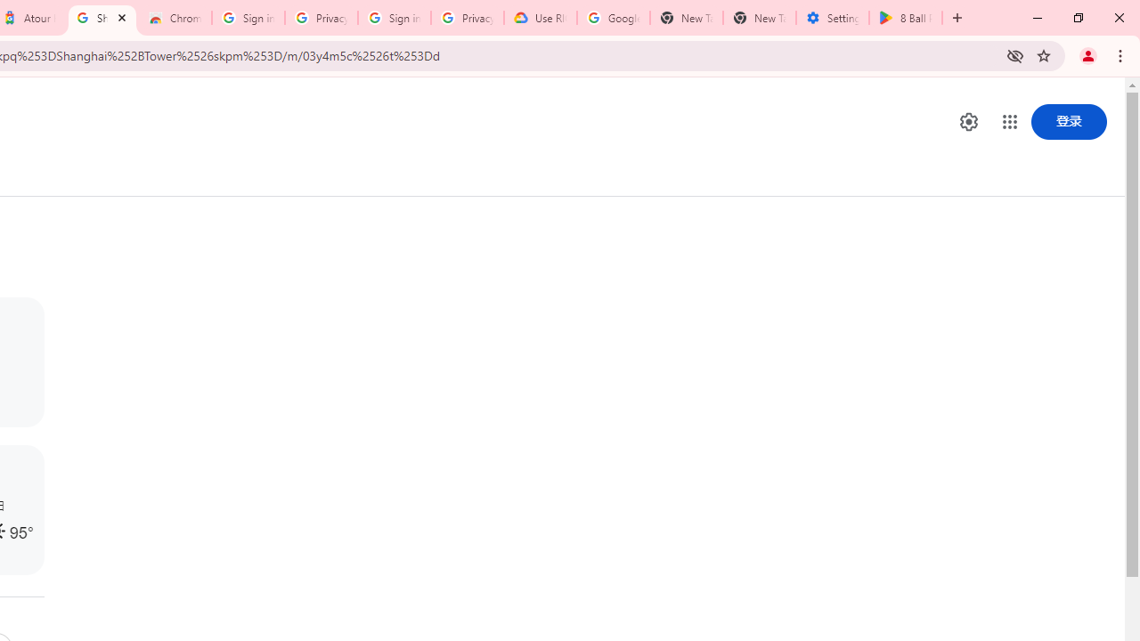 The height and width of the screenshot is (641, 1140). What do you see at coordinates (175, 18) in the screenshot?
I see `Chrome Web Store - Color themes by Chrome` at bounding box center [175, 18].